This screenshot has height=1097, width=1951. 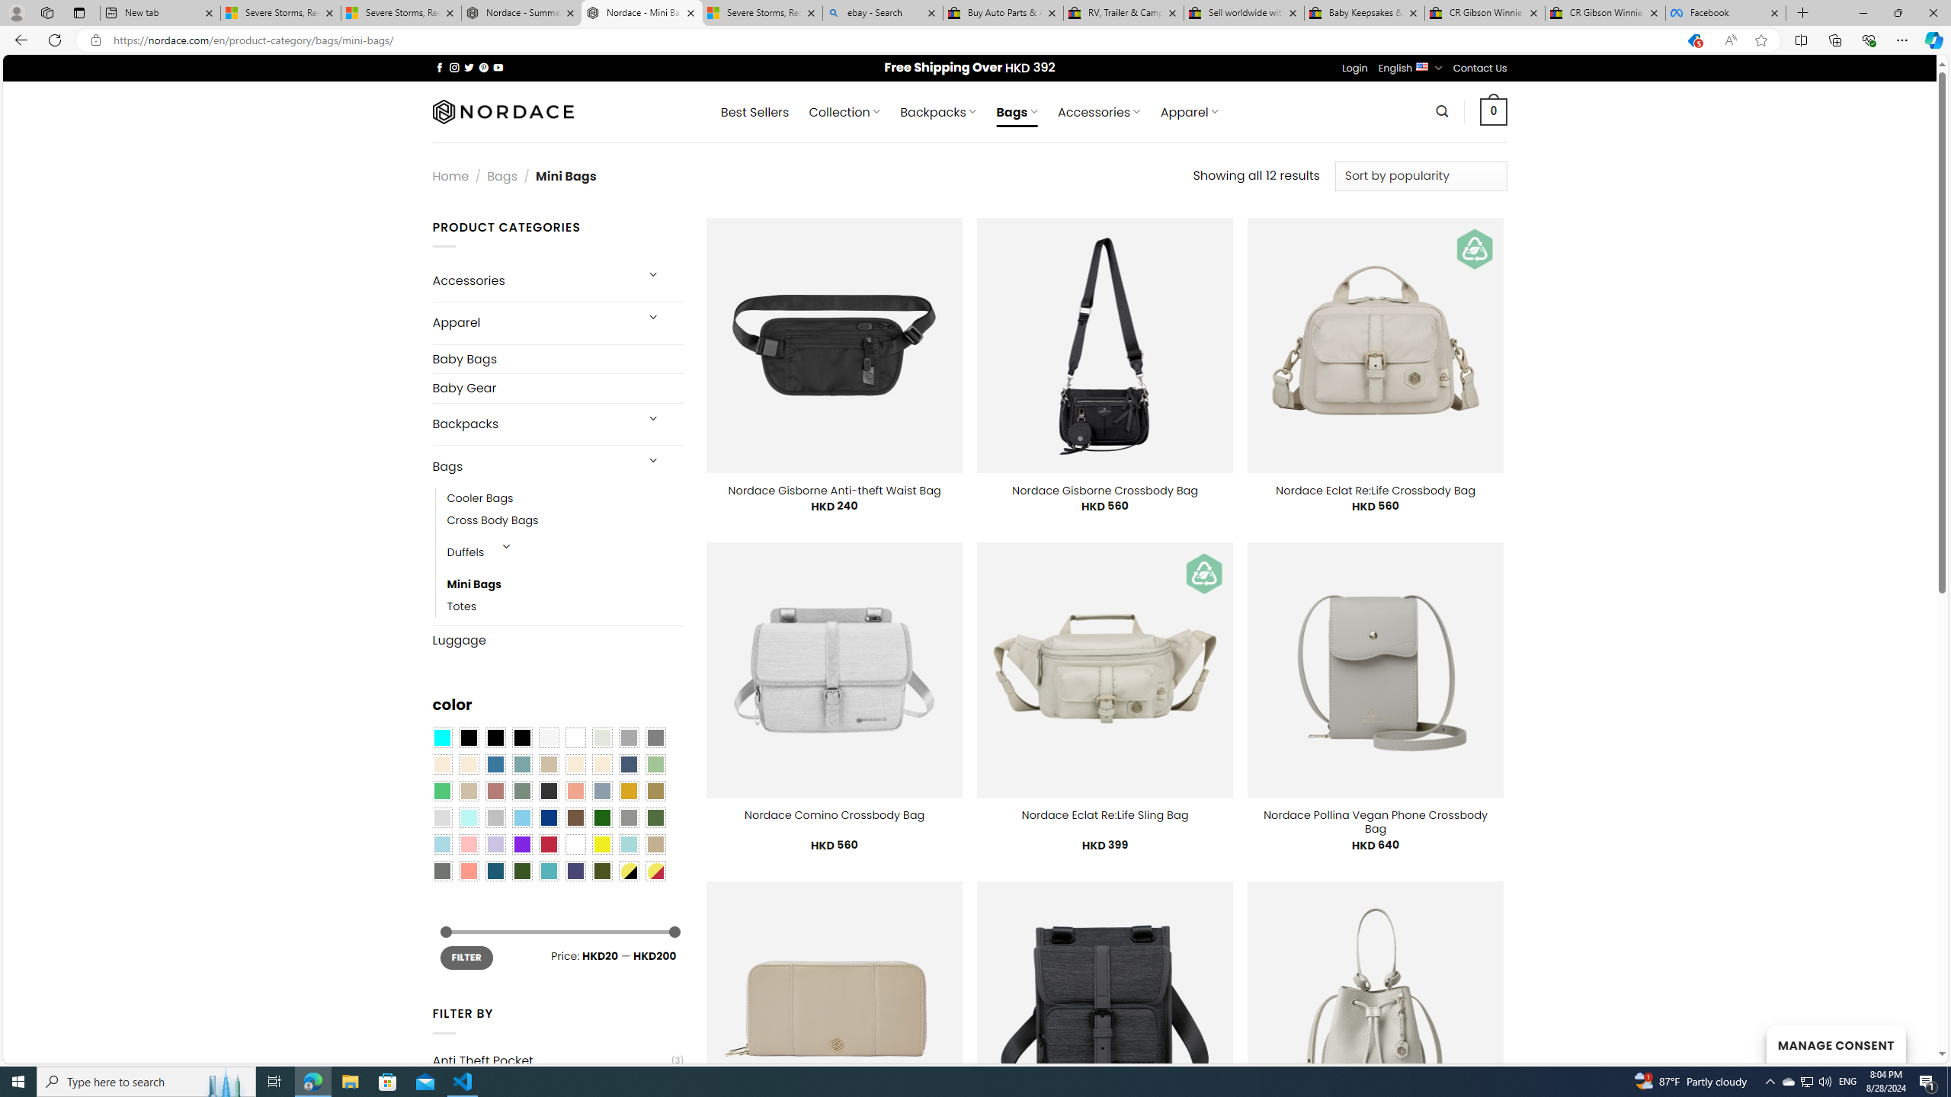 What do you see at coordinates (1443, 111) in the screenshot?
I see `Search` at bounding box center [1443, 111].